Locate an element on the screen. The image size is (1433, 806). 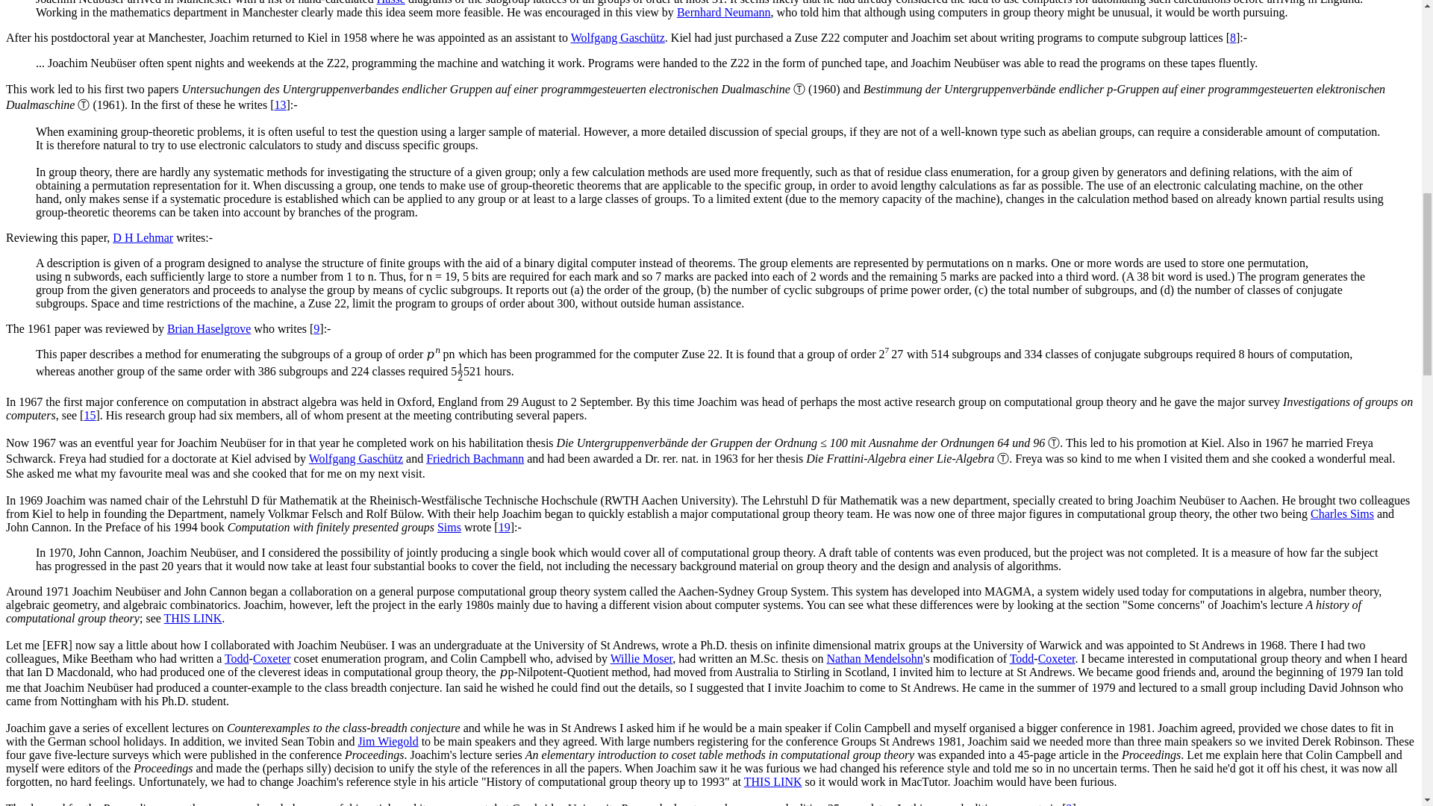
Sims is located at coordinates (449, 527).